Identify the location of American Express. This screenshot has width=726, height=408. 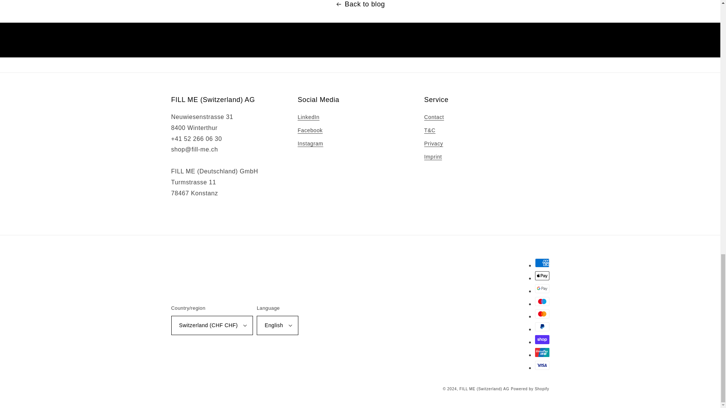
(541, 263).